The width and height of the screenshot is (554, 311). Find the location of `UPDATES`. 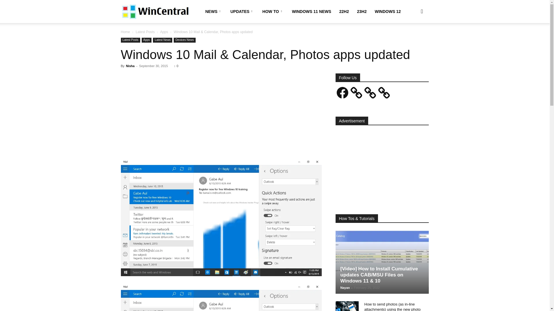

UPDATES is located at coordinates (242, 12).